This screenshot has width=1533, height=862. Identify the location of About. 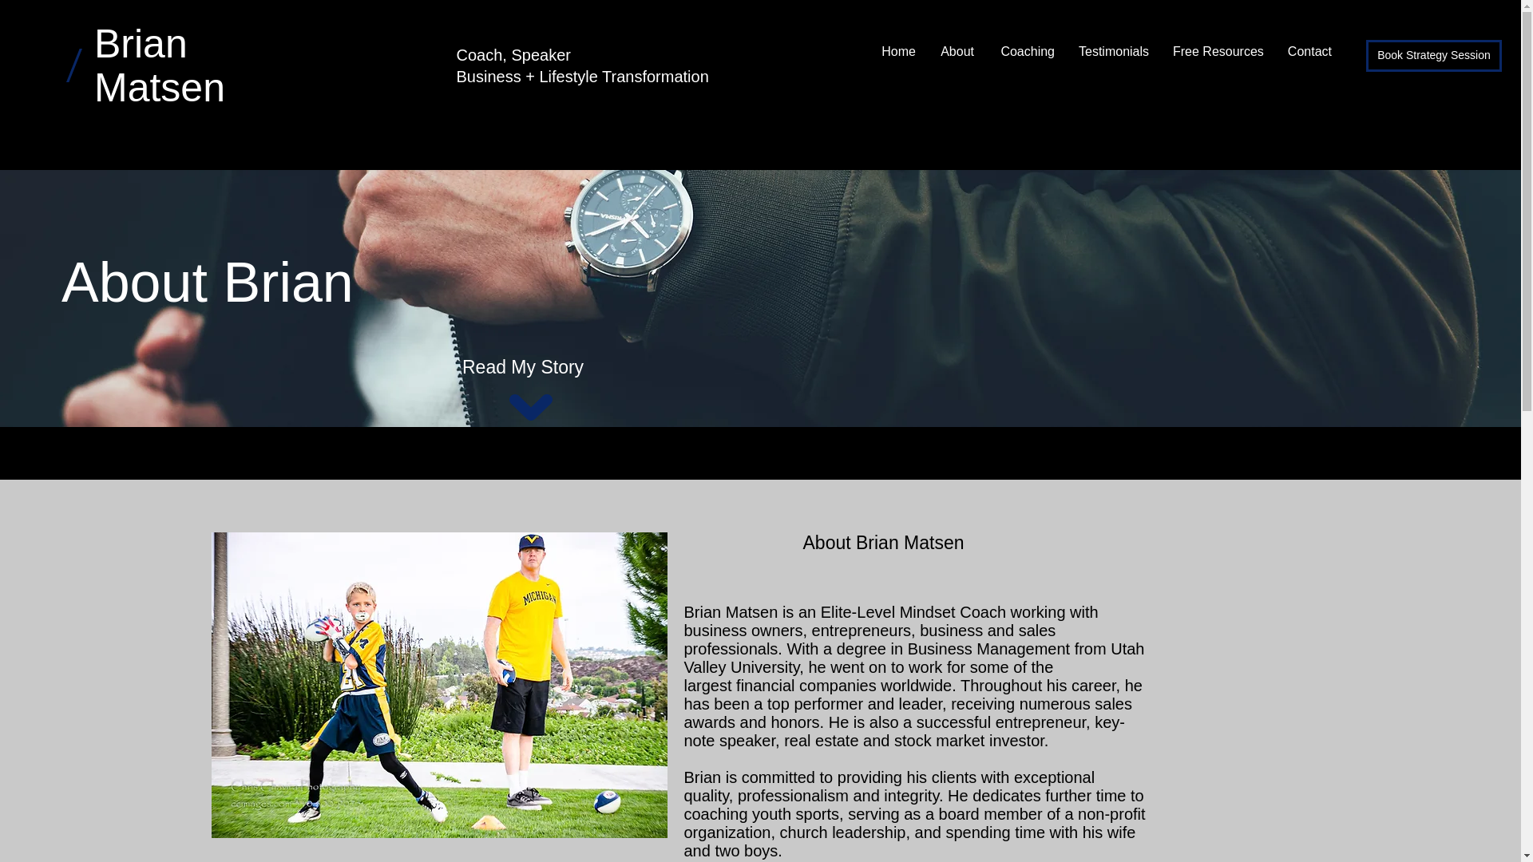
(957, 51).